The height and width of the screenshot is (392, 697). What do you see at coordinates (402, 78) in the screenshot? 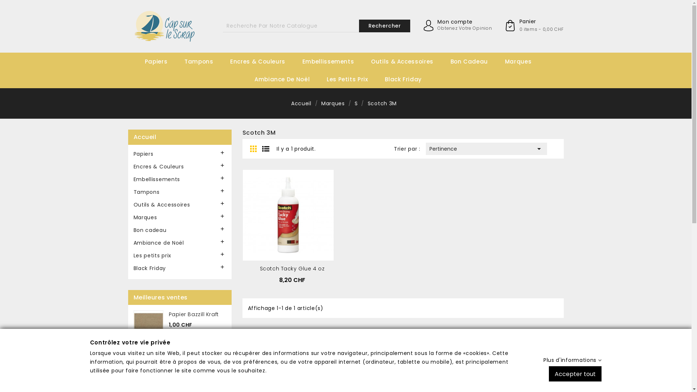
I see `Sizzix Sidekick Cutting Pads` at bounding box center [402, 78].